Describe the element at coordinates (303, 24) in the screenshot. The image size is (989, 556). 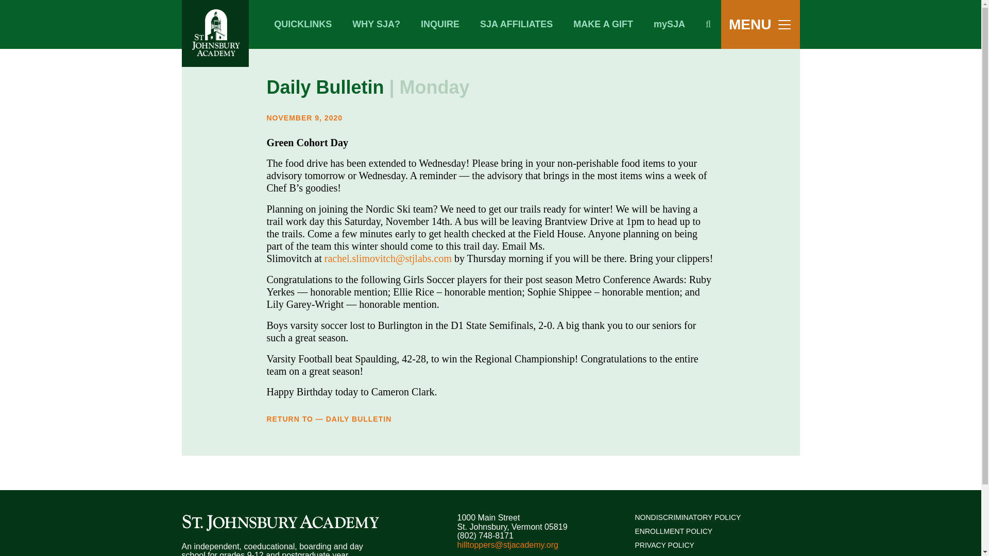
I see `QUICKLINKS` at that location.